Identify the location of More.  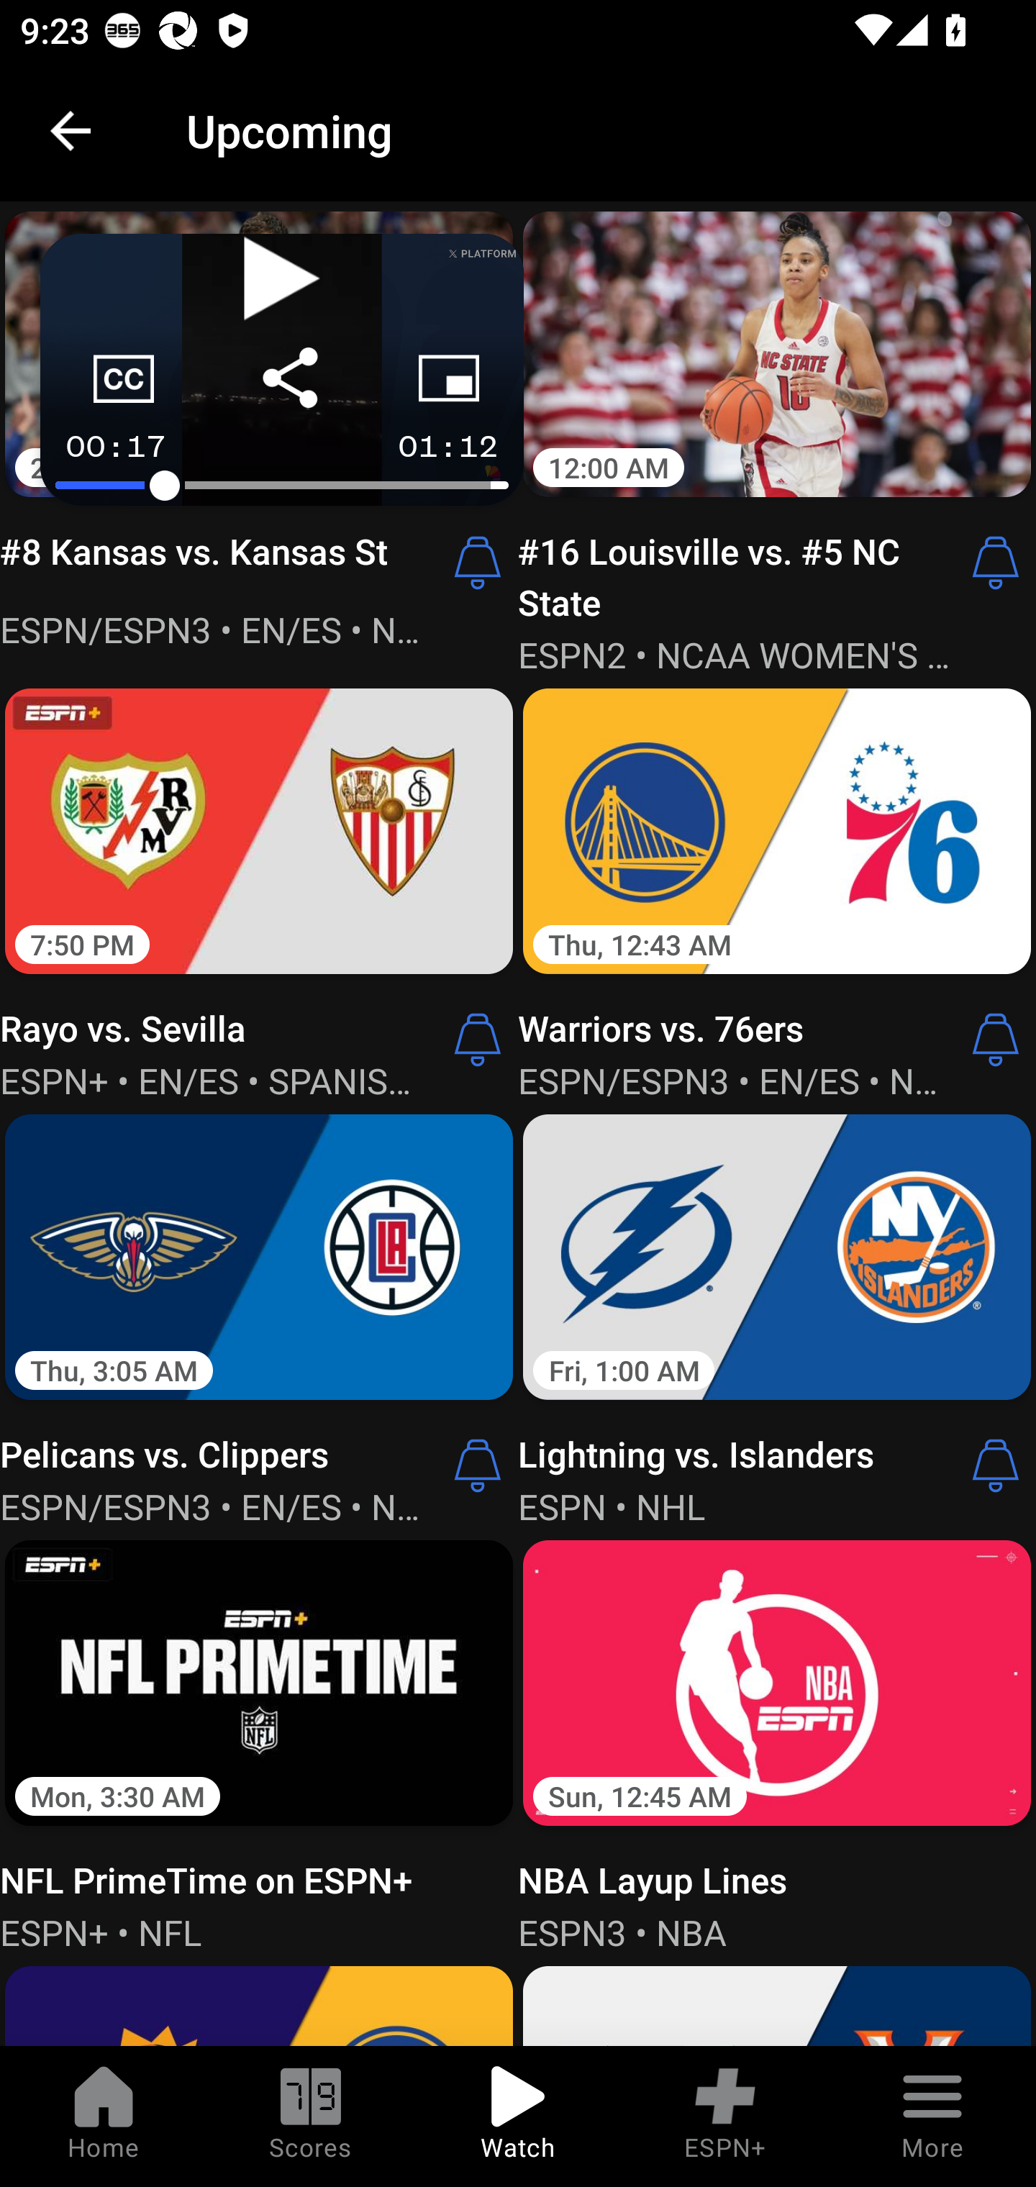
(932, 2116).